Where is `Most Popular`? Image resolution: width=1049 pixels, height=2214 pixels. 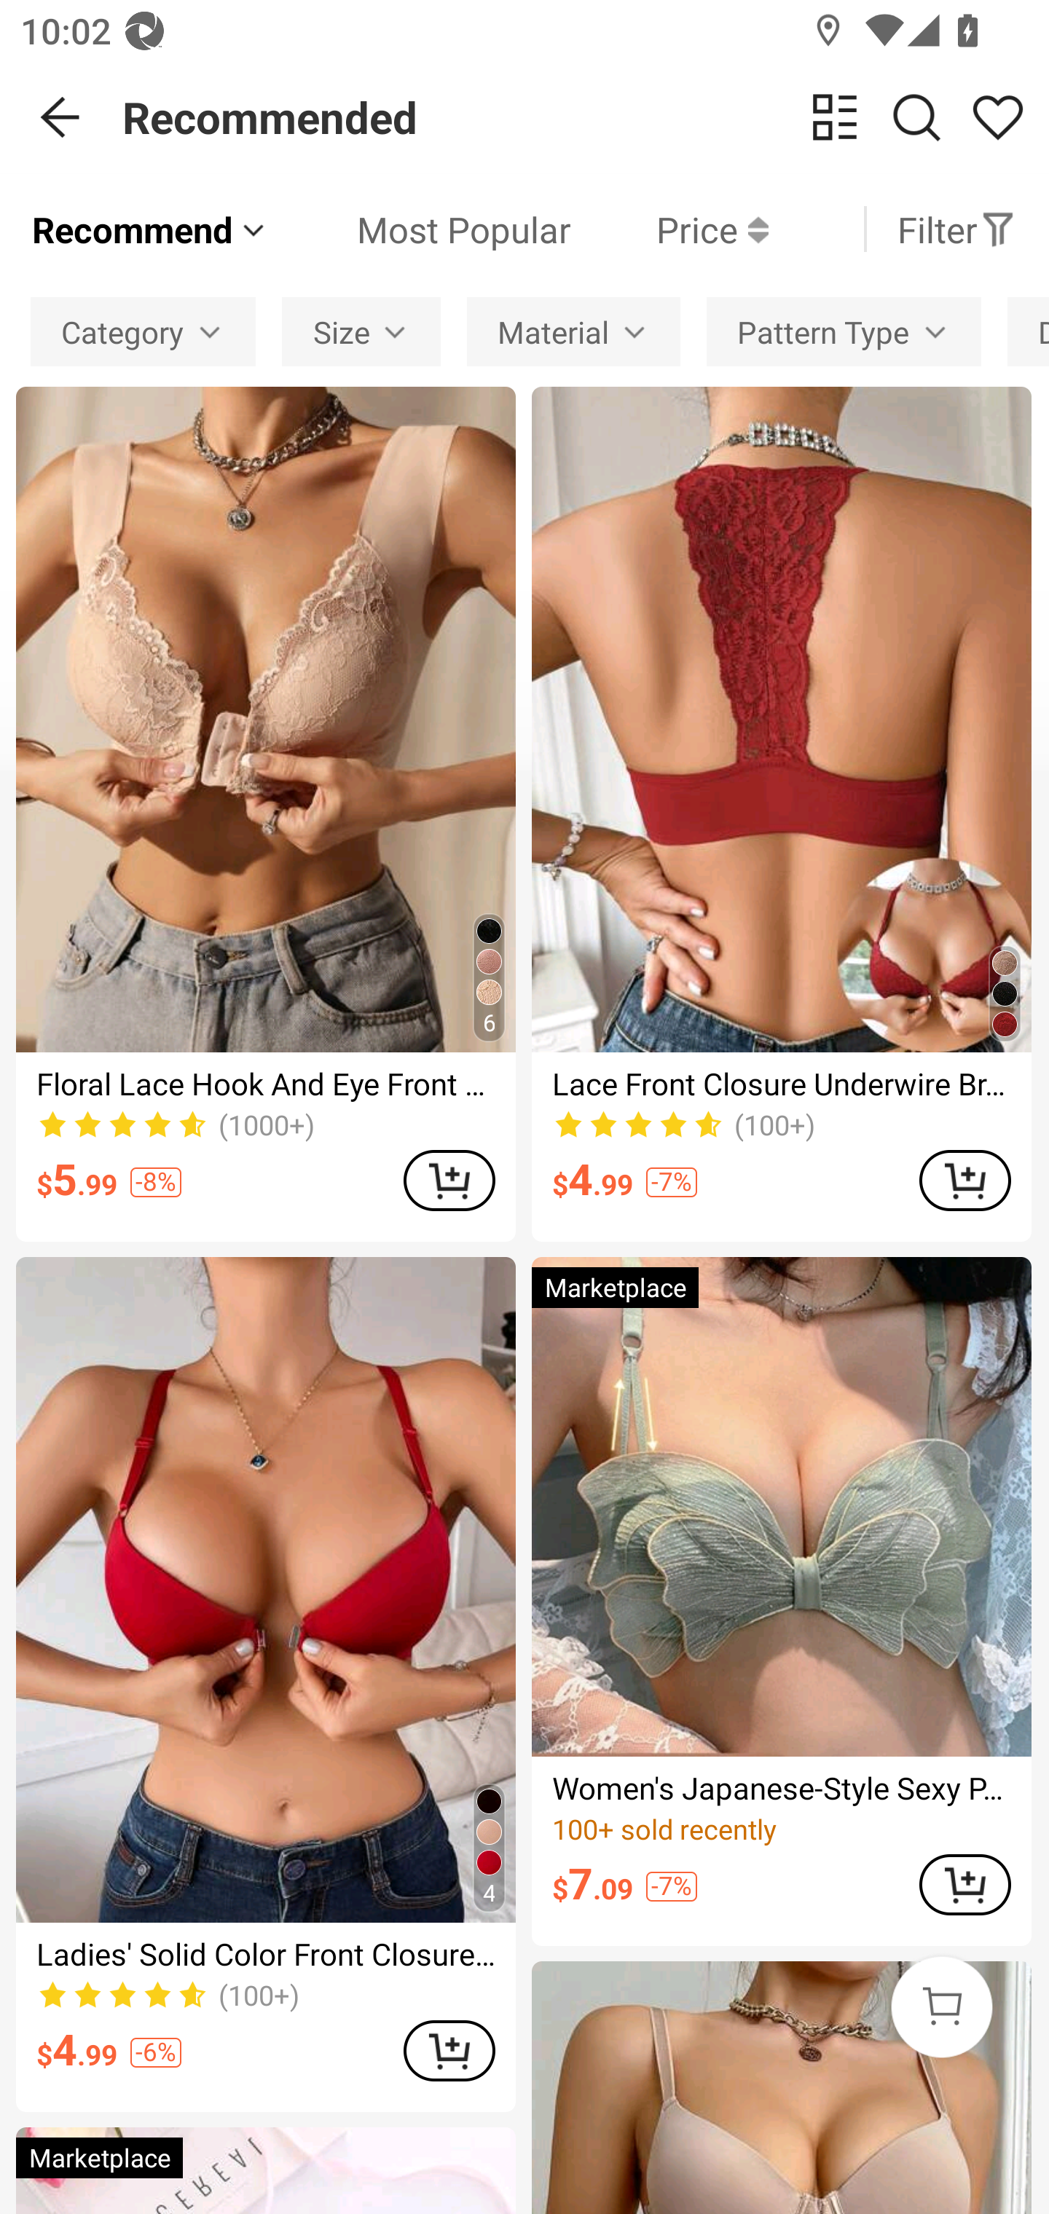
Most Popular is located at coordinates (420, 229).